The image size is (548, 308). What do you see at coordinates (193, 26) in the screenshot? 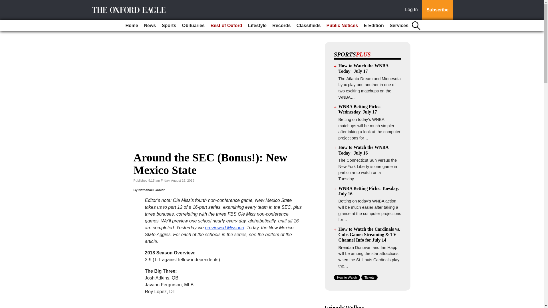
I see `Obituaries` at bounding box center [193, 26].